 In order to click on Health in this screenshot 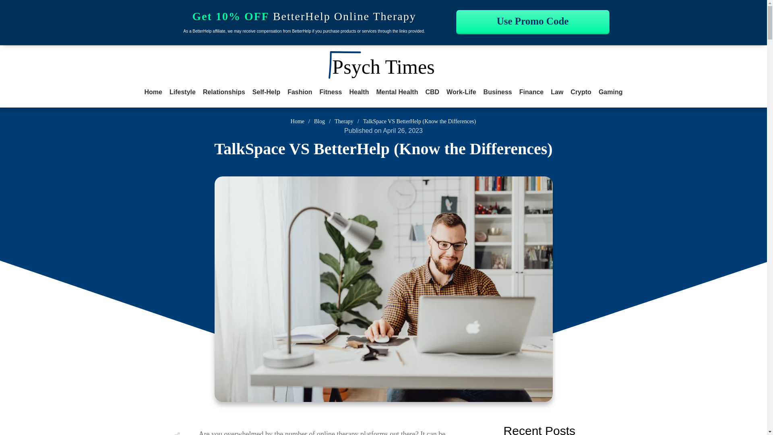, I will do `click(359, 92)`.